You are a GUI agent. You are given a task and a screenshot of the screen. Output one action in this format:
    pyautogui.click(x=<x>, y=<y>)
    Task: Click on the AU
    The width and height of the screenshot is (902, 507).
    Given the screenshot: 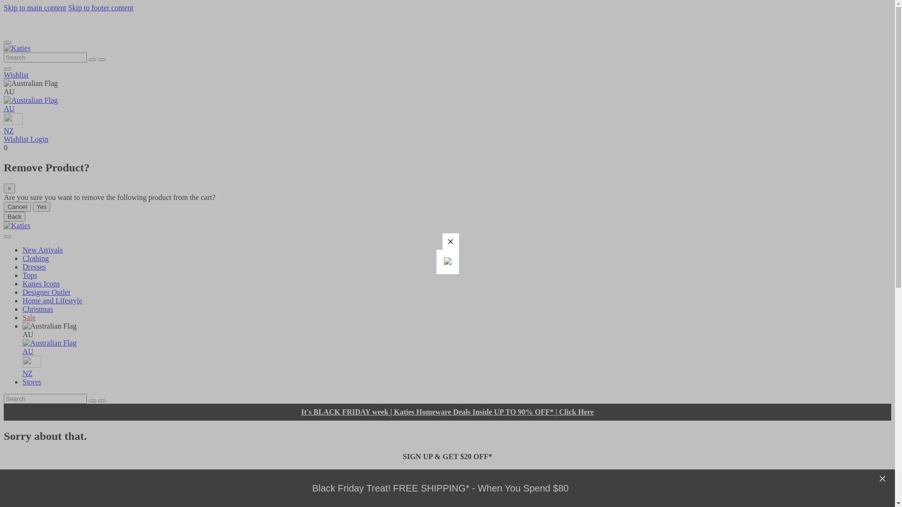 What is the action you would take?
    pyautogui.click(x=457, y=347)
    